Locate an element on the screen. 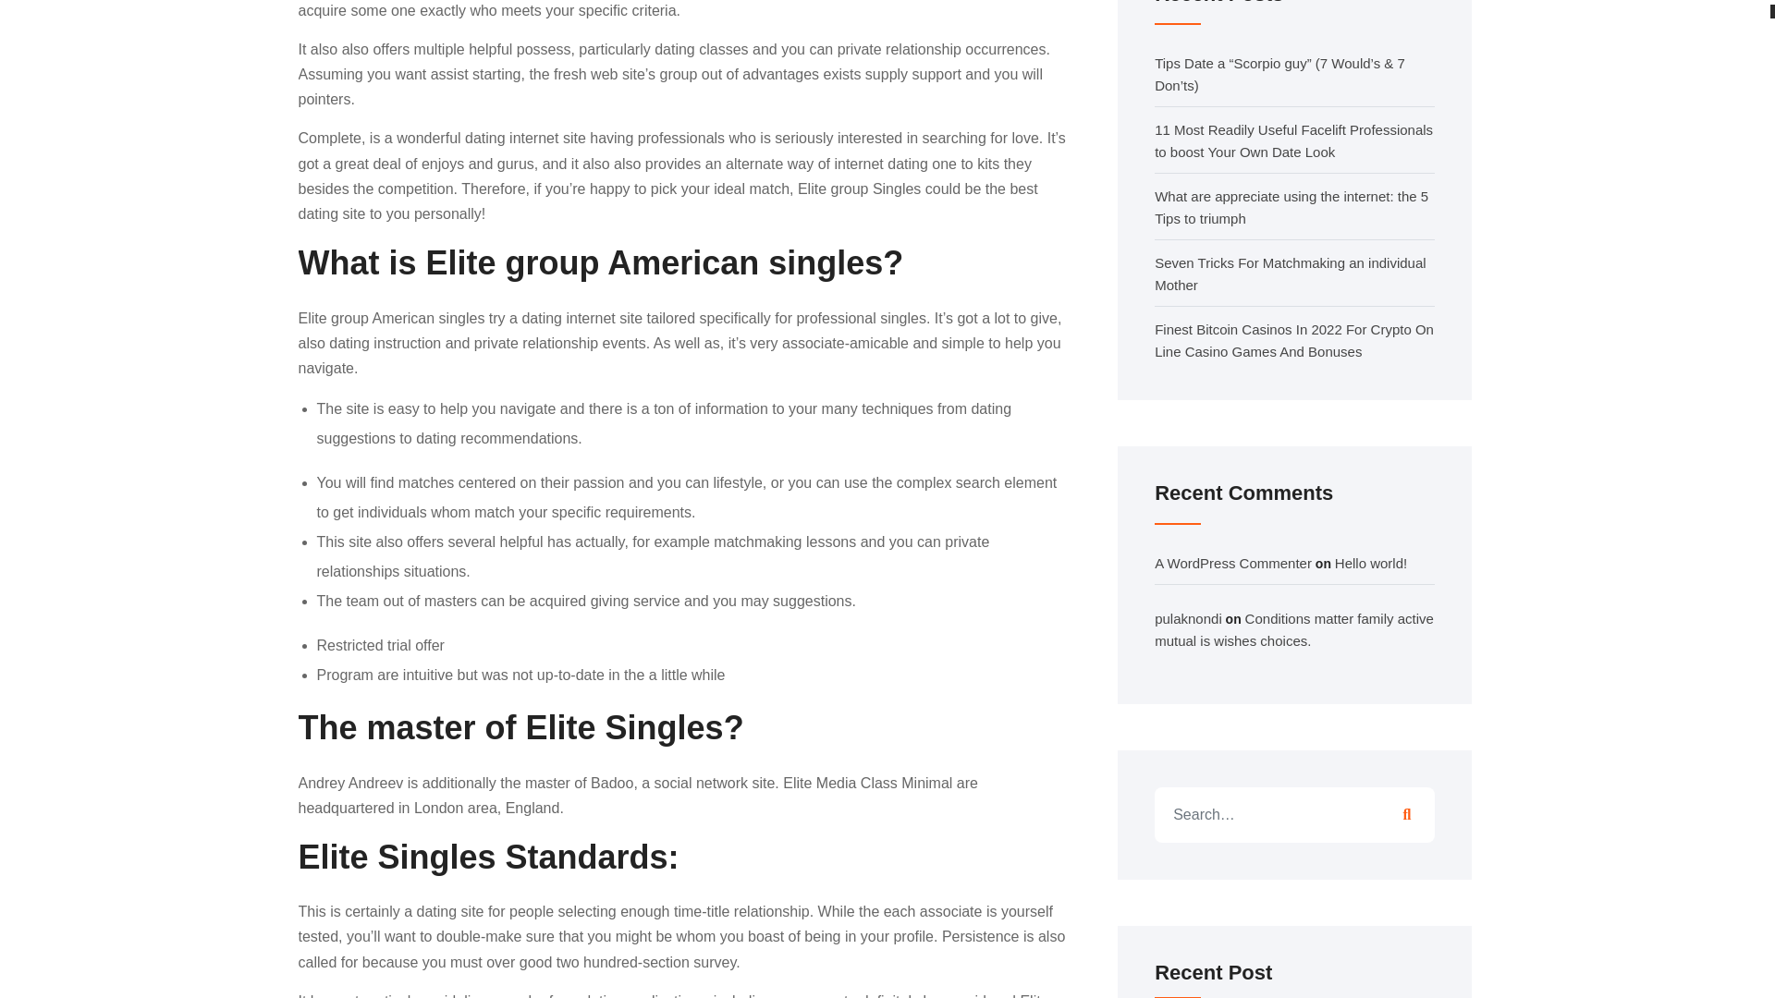 The width and height of the screenshot is (1775, 998). Search for: is located at coordinates (1294, 815).